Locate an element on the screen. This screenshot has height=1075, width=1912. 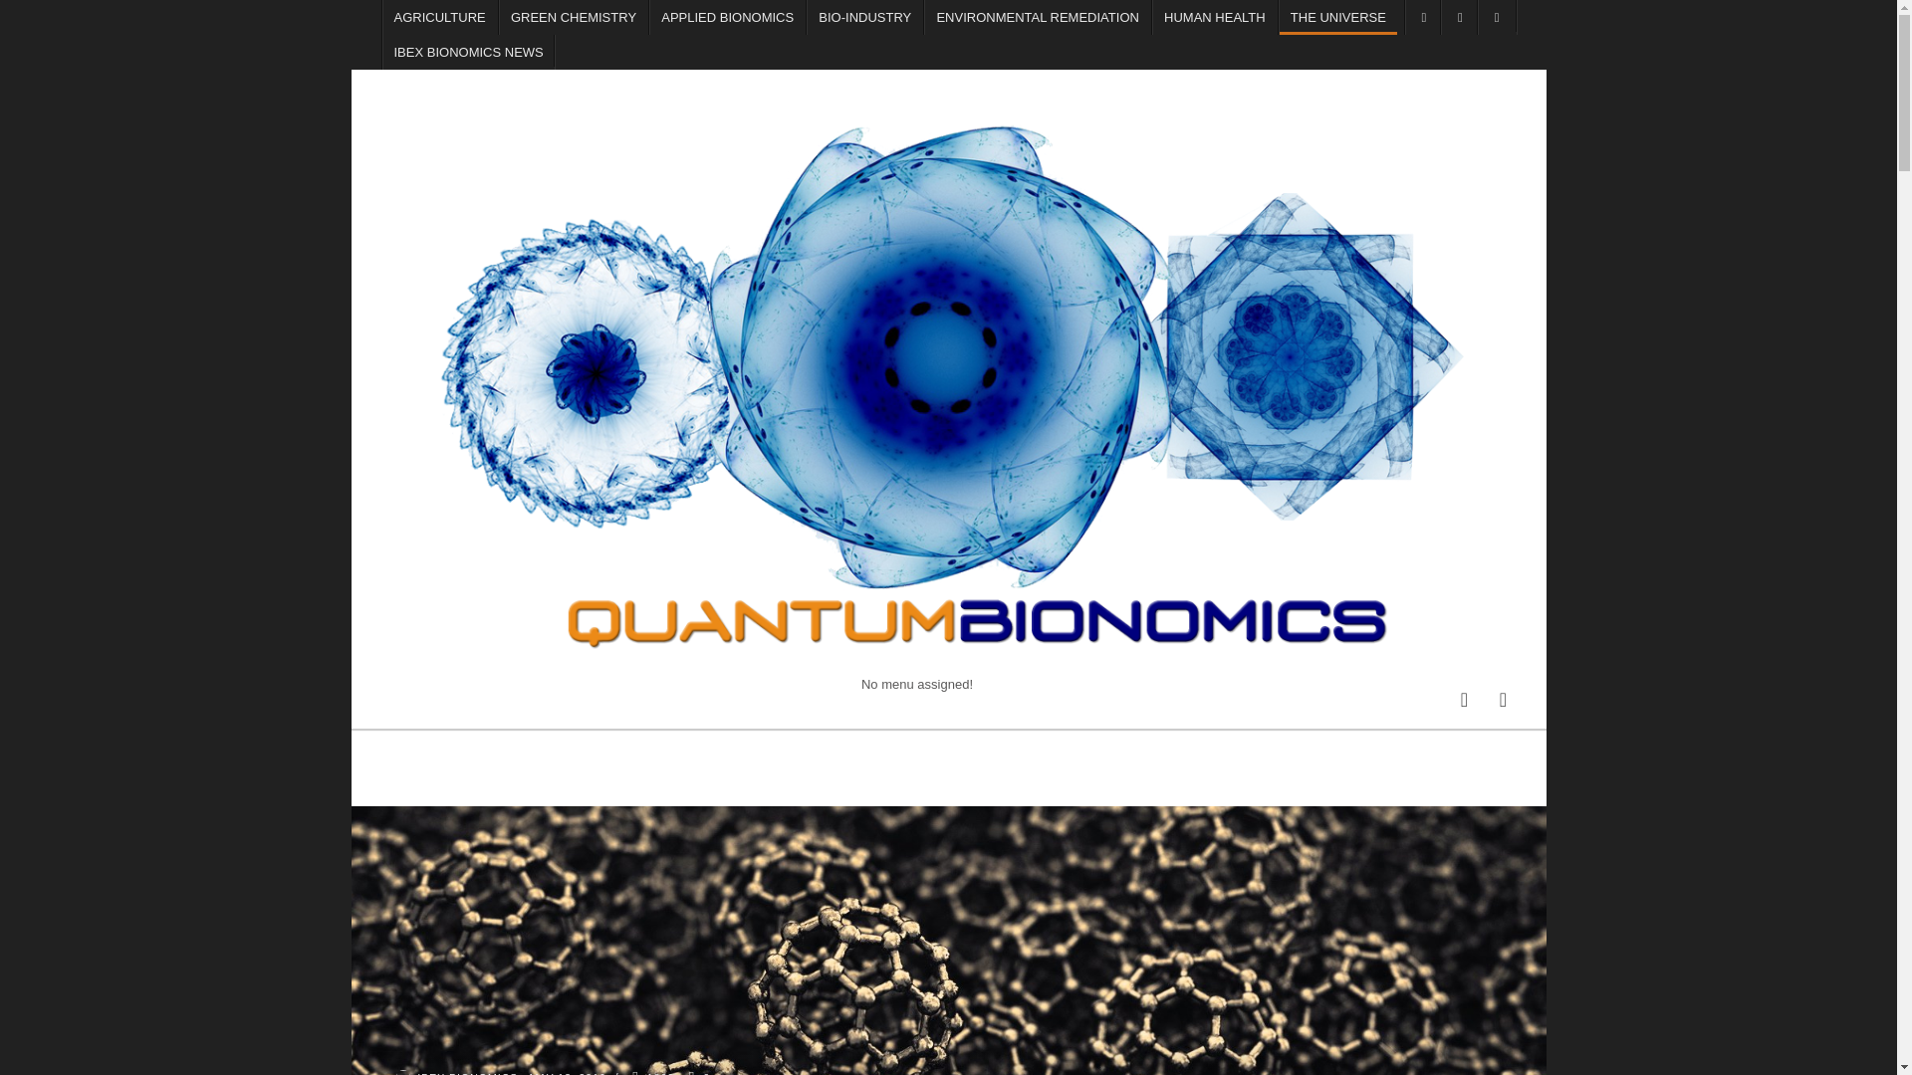
HUMAN HEALTH is located at coordinates (1215, 17).